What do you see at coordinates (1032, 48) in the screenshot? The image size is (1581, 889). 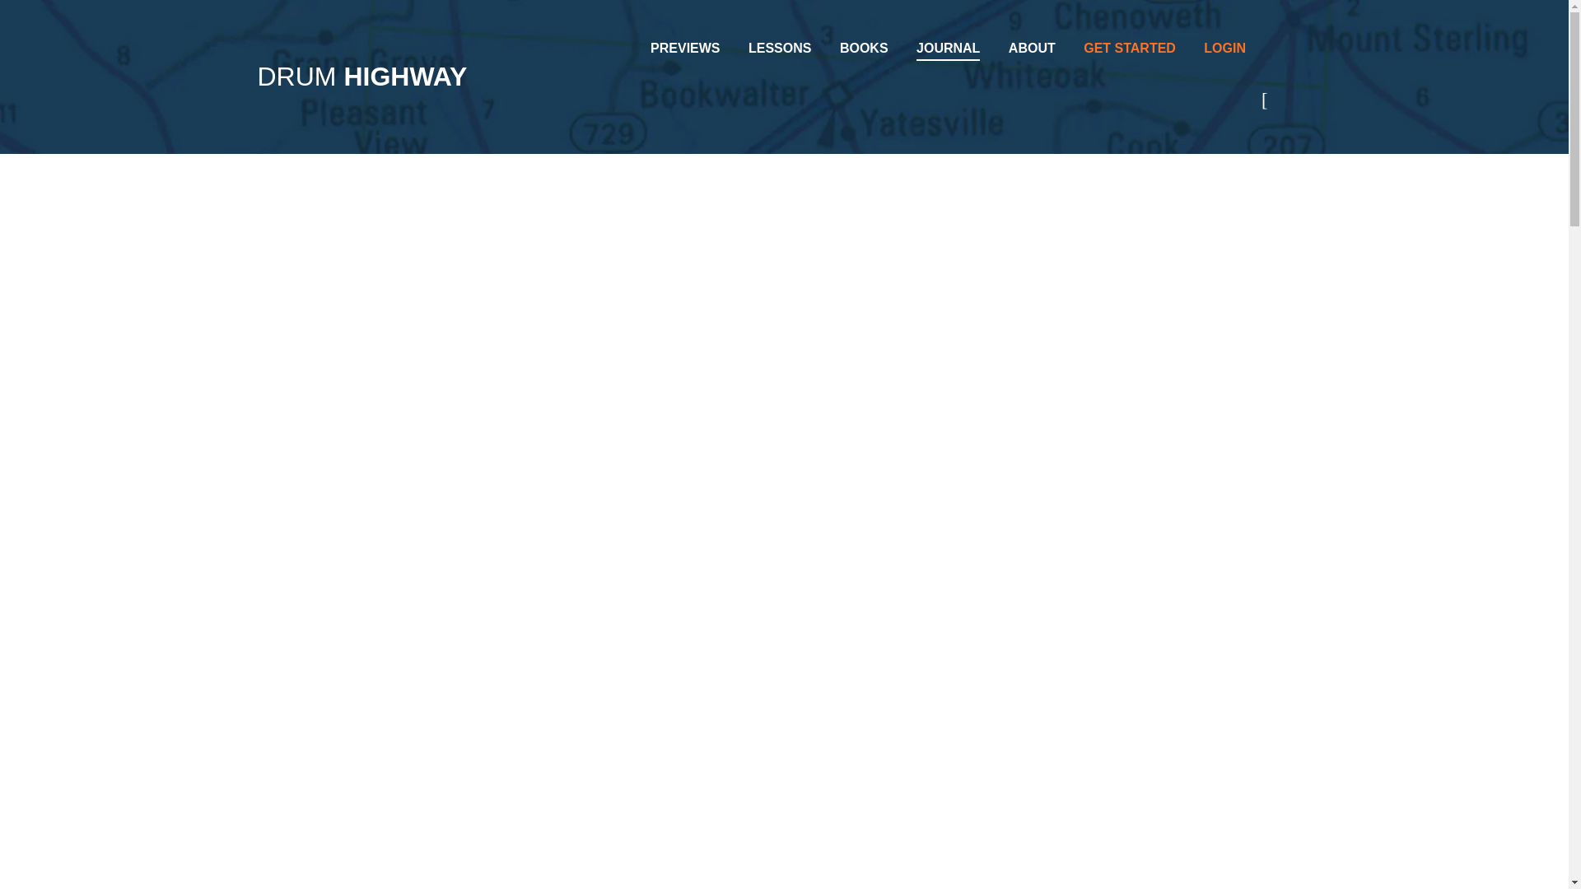 I see `ABOUT` at bounding box center [1032, 48].